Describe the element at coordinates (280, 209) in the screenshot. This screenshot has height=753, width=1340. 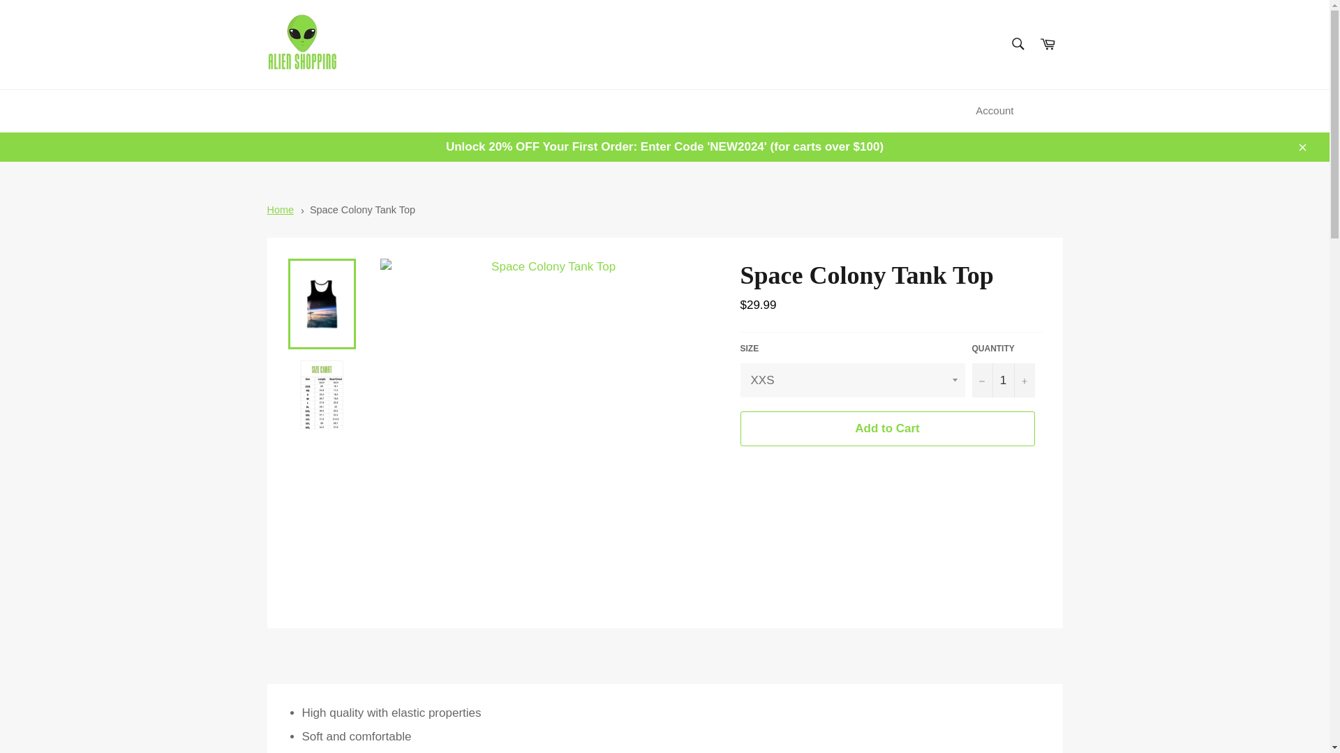
I see `Home` at that location.